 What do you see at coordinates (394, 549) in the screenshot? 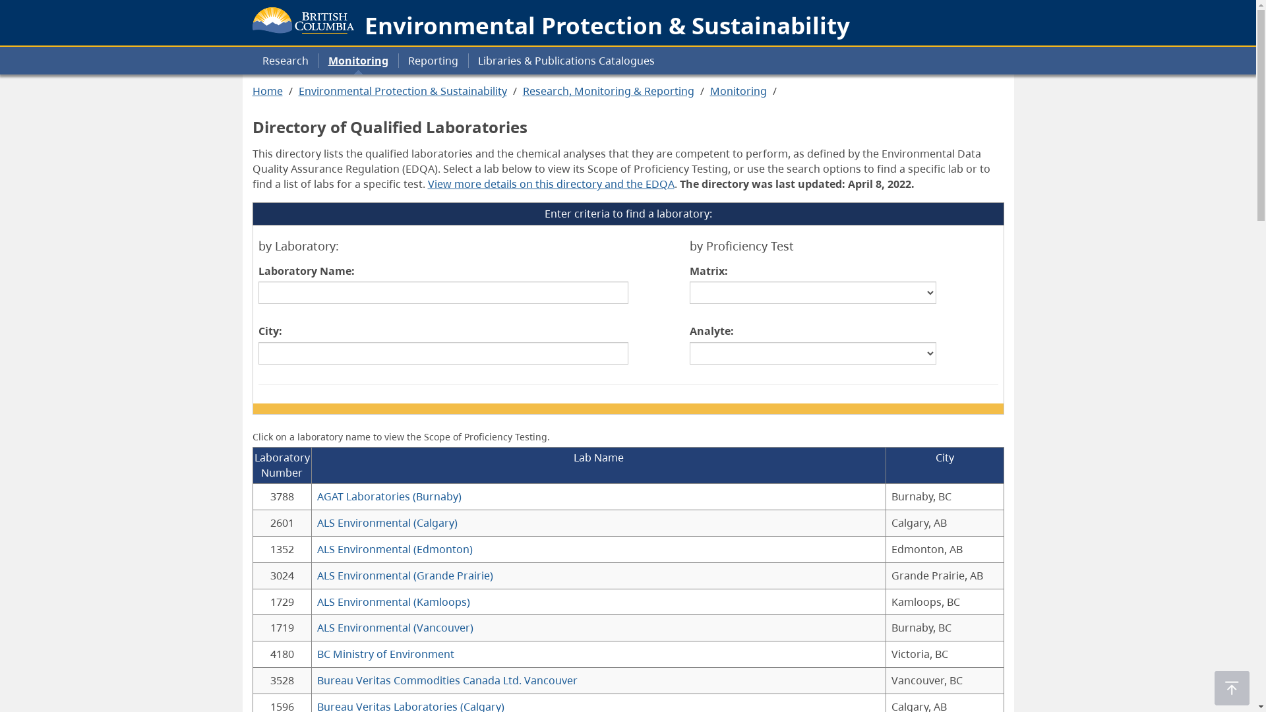
I see `ALS Environmental (Edmonton)` at bounding box center [394, 549].